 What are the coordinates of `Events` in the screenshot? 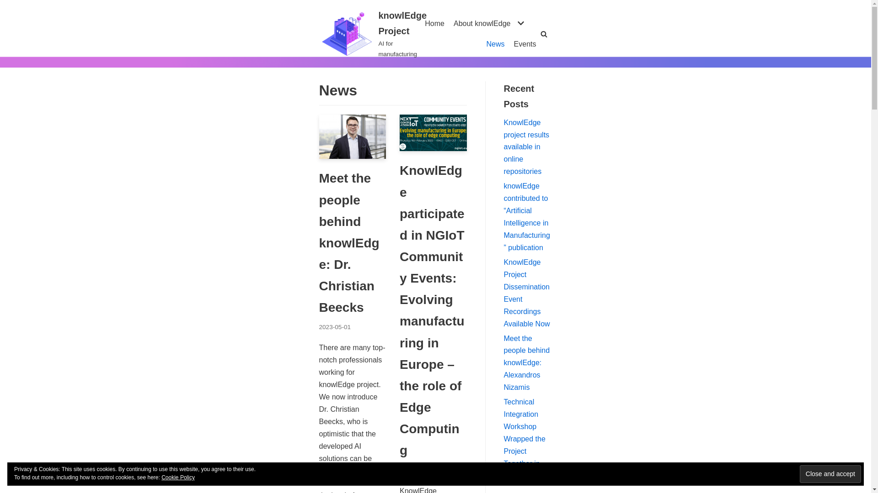 It's located at (830, 474).